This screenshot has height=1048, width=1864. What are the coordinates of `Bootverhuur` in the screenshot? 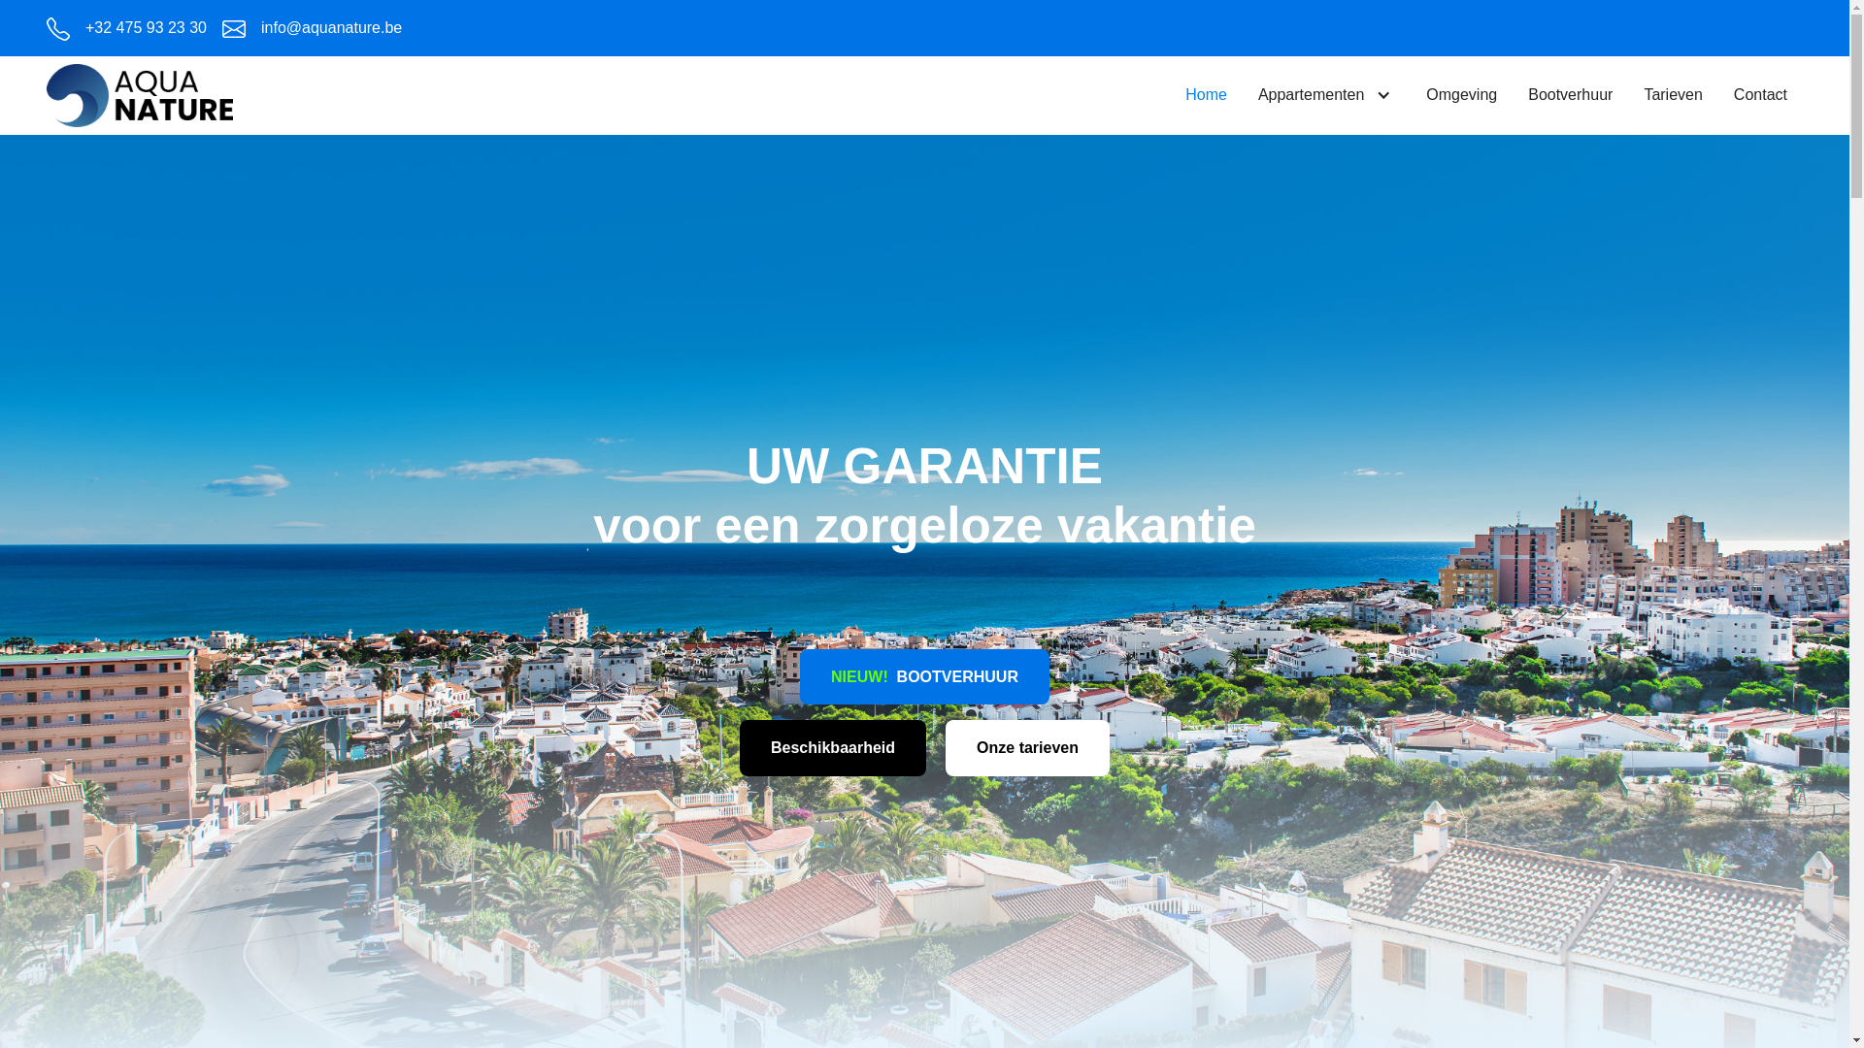 It's located at (1571, 95).